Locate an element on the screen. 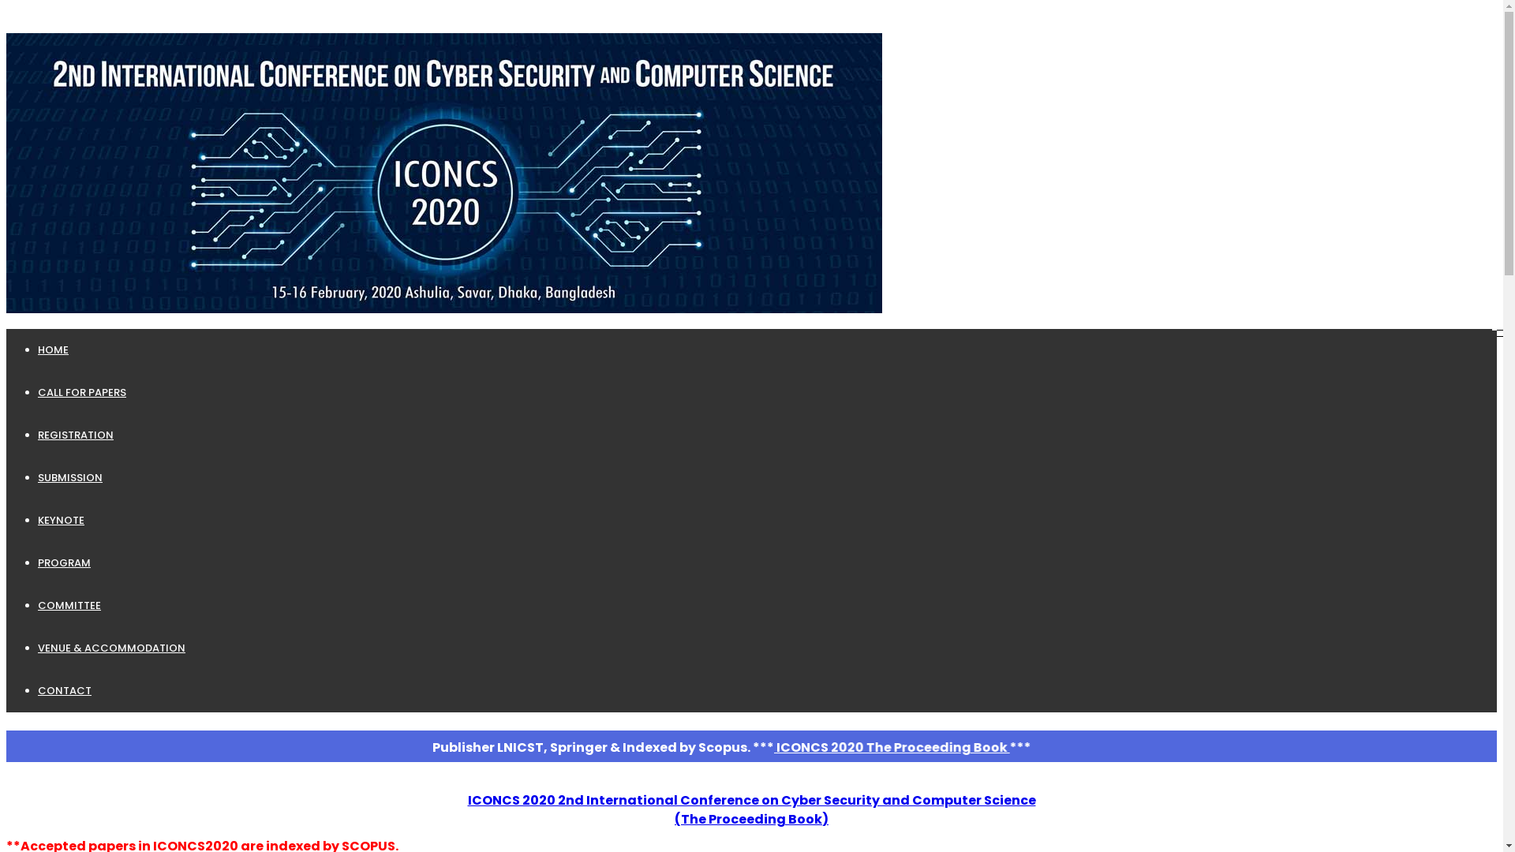  COMMITTEE is located at coordinates (69, 606).